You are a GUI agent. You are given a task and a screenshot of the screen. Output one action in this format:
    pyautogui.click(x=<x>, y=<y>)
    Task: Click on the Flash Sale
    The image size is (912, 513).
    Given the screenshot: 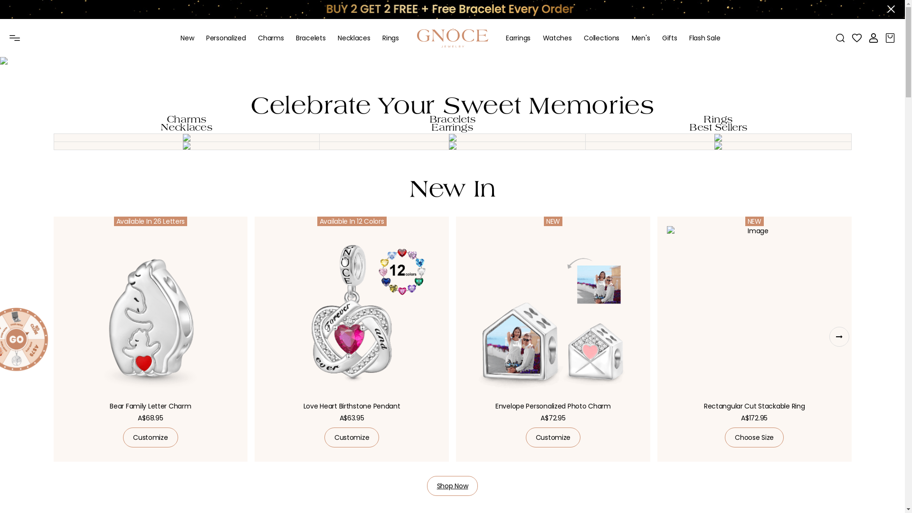 What is the action you would take?
    pyautogui.click(x=705, y=38)
    